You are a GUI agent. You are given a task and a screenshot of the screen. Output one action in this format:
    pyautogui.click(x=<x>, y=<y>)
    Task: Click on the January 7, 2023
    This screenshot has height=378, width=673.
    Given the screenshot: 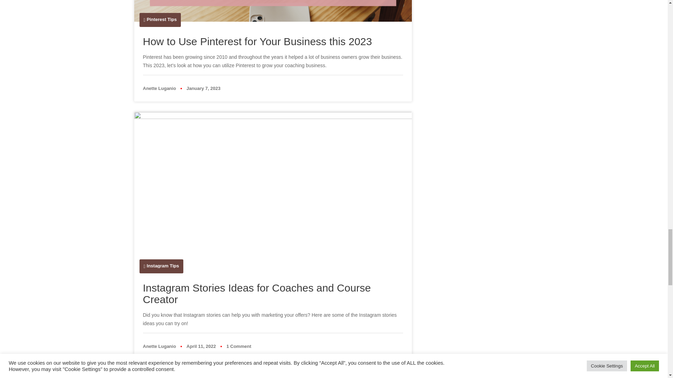 What is the action you would take?
    pyautogui.click(x=203, y=88)
    